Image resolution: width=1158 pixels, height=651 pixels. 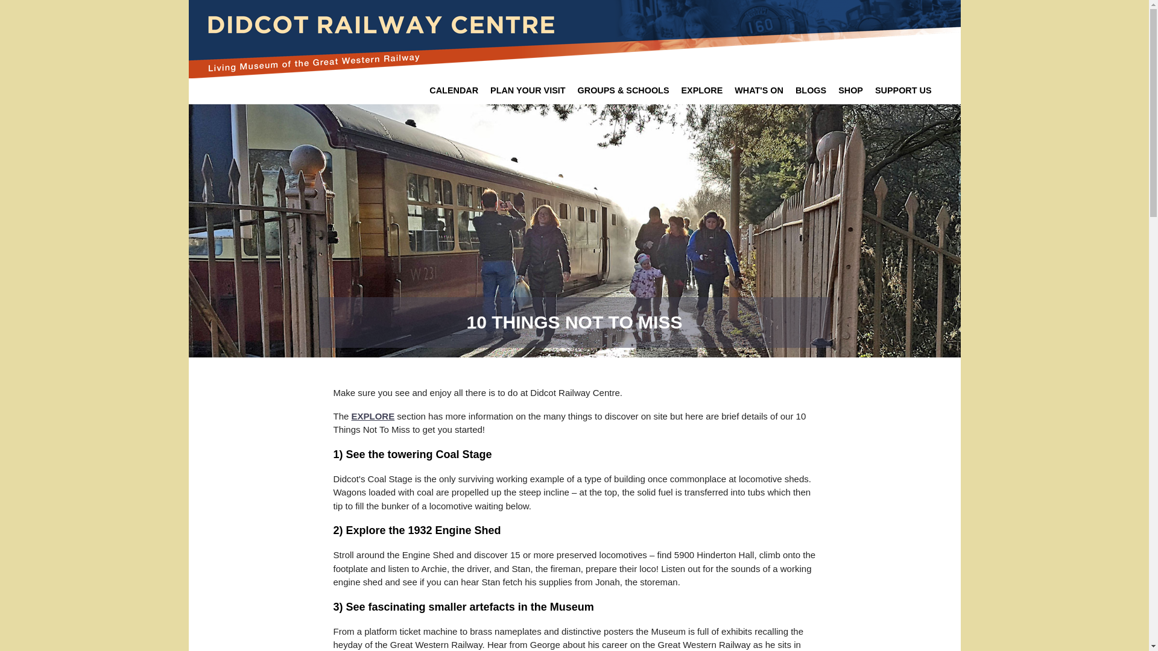 I want to click on CALENDAR, so click(x=454, y=90).